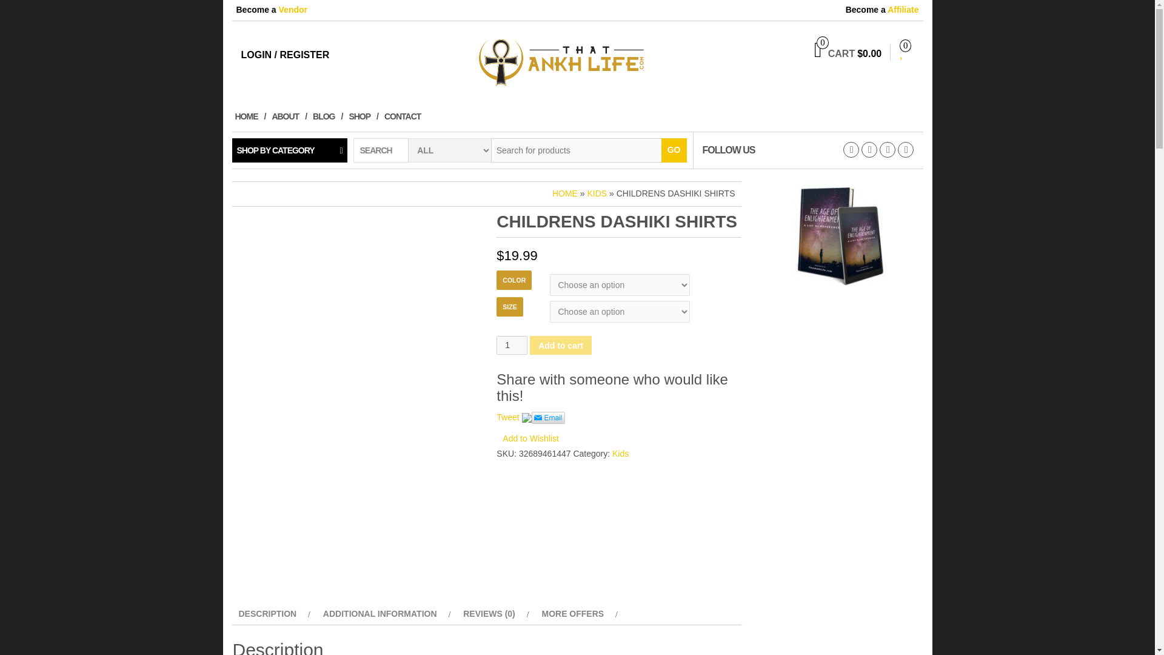 The image size is (1164, 655). I want to click on View your shopping cart, so click(848, 54).